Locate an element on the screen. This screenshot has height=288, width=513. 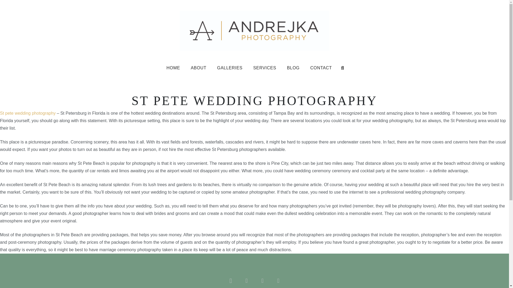
Facebook is located at coordinates (246, 281).